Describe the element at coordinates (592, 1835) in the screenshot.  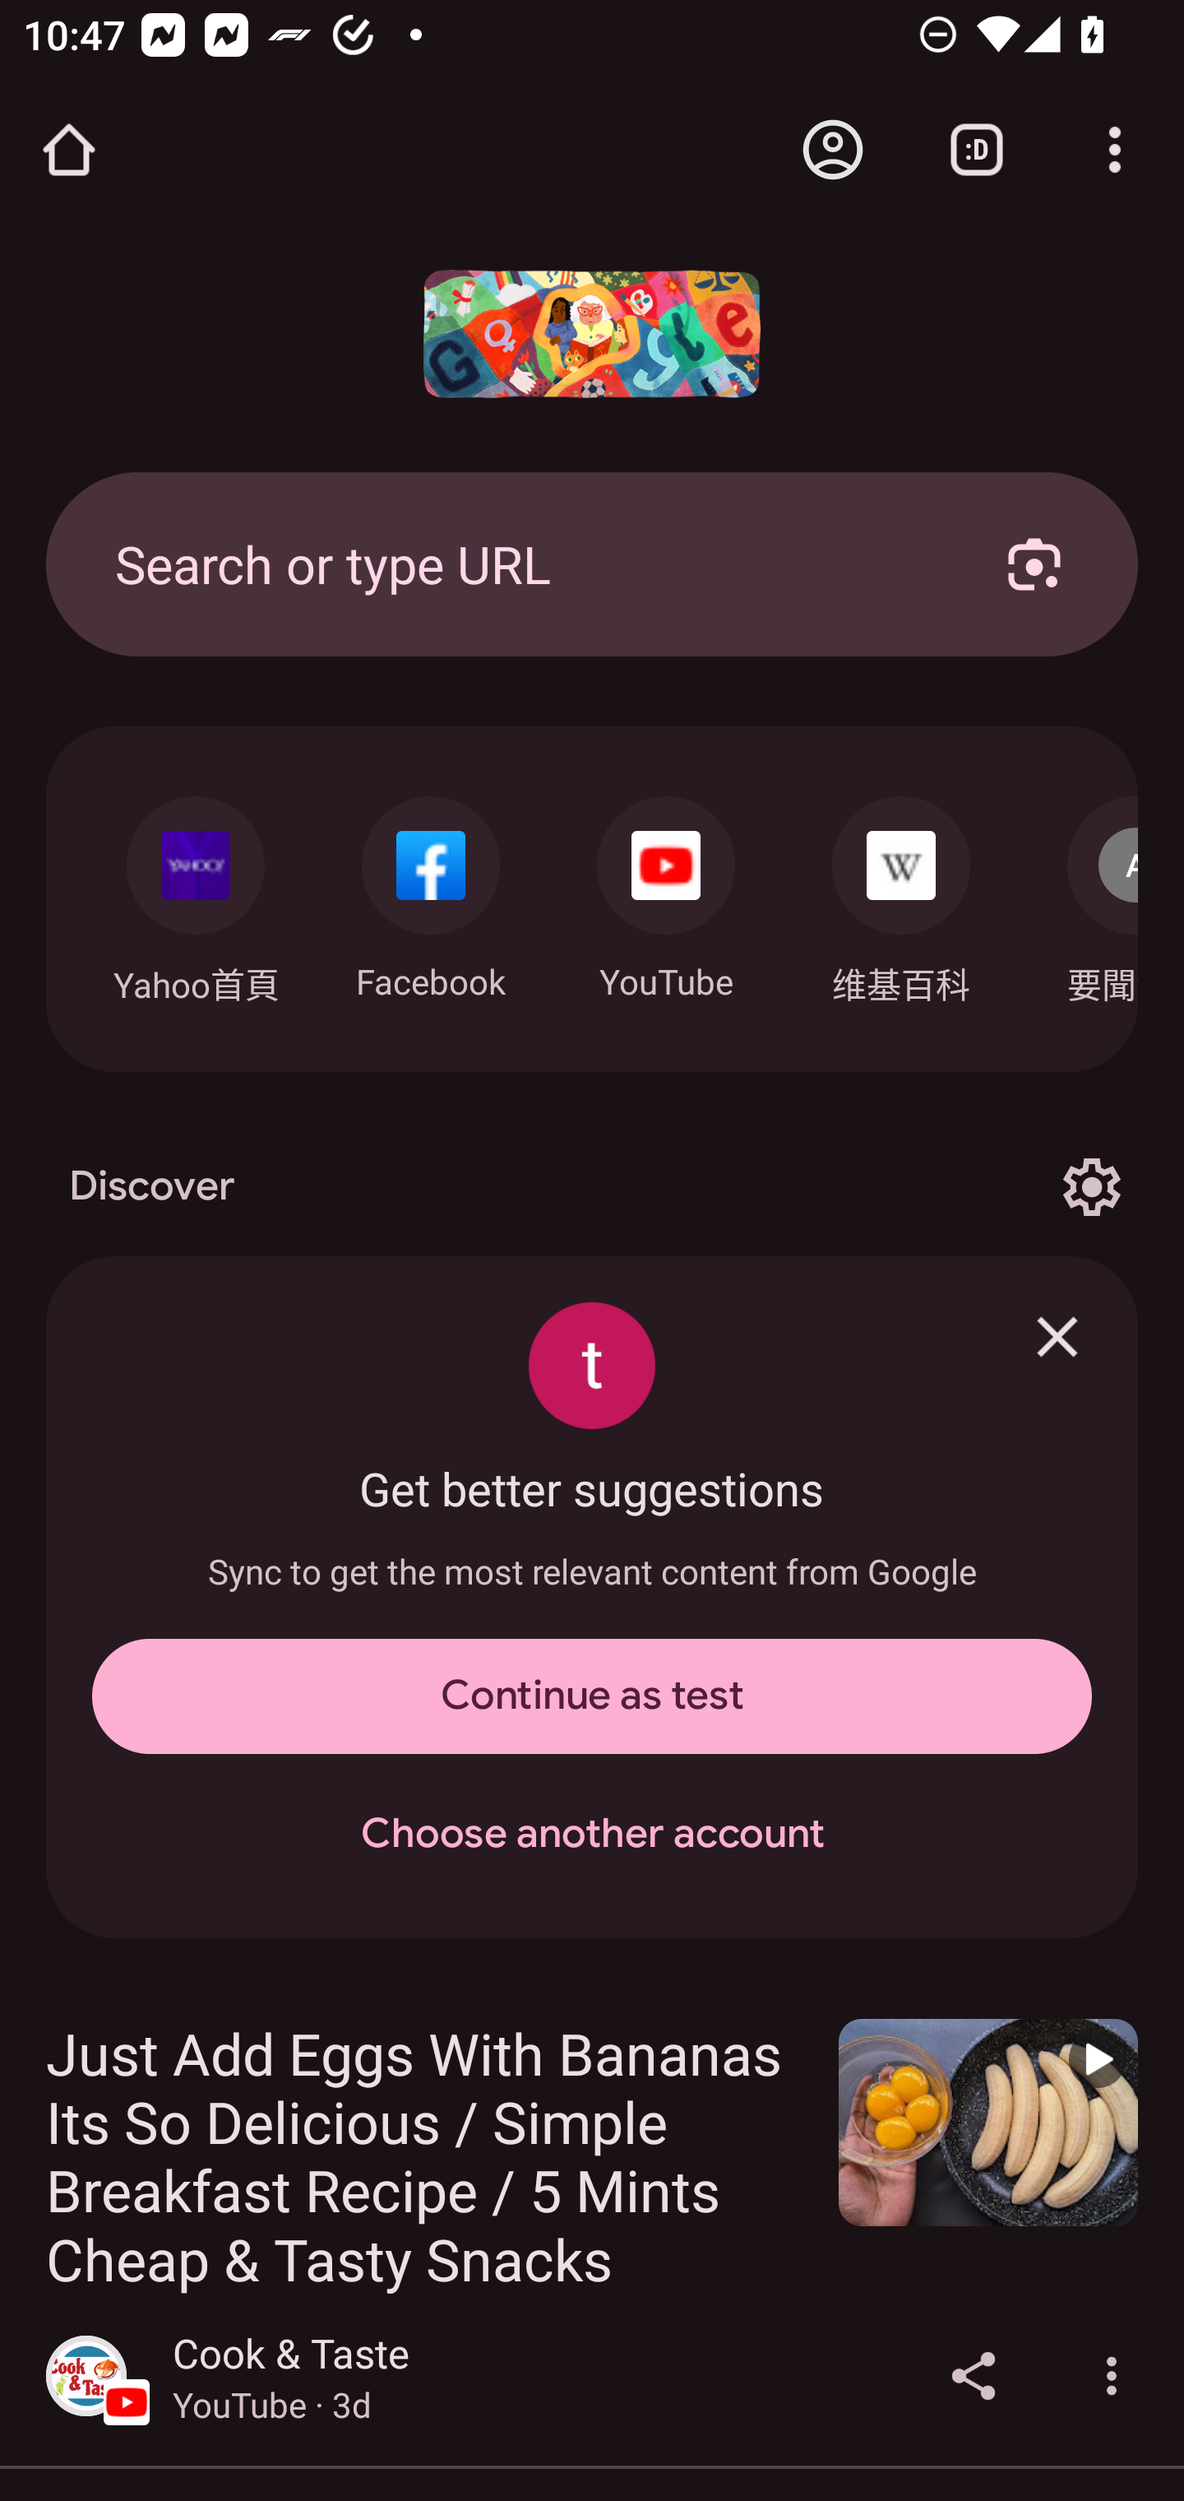
I see `Choose another account` at that location.